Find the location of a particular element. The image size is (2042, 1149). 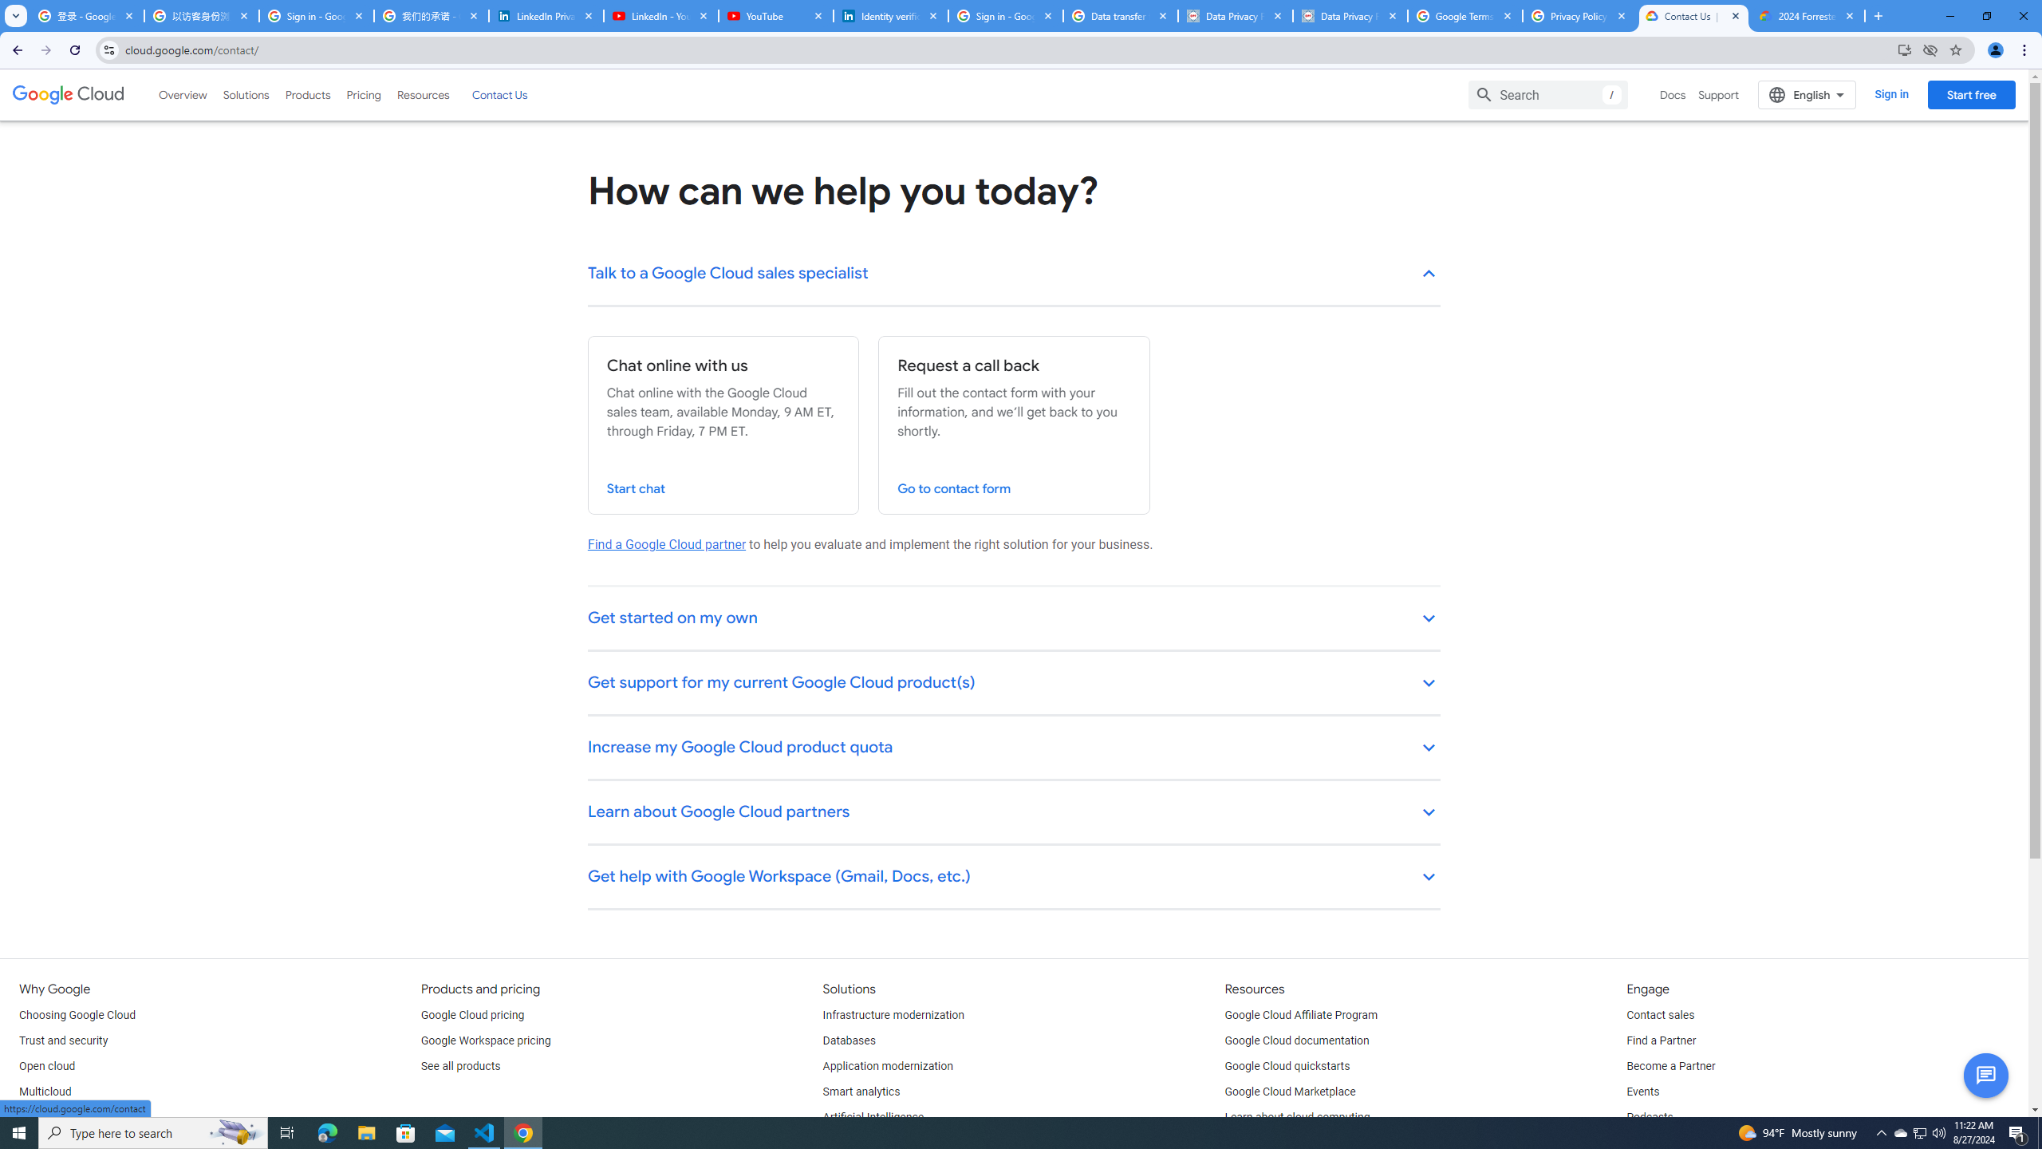

Databases is located at coordinates (849, 1040).